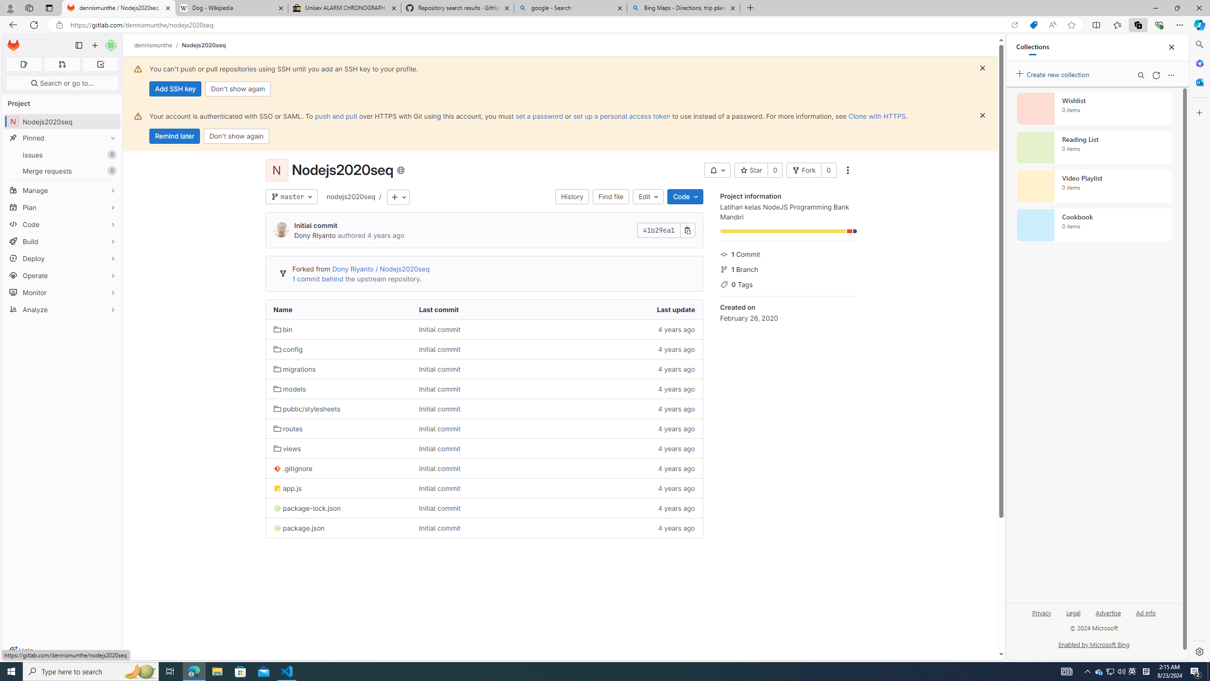 This screenshot has height=681, width=1210. What do you see at coordinates (338, 448) in the screenshot?
I see `views` at bounding box center [338, 448].